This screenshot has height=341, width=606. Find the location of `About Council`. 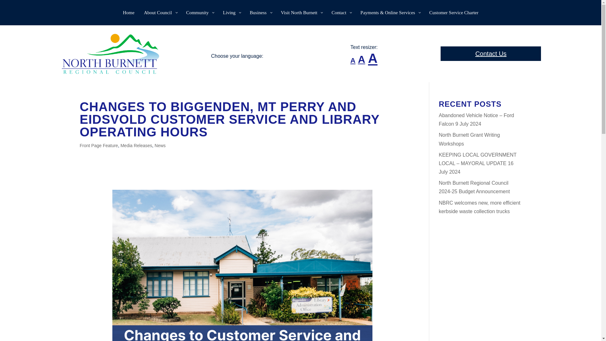

About Council is located at coordinates (160, 13).